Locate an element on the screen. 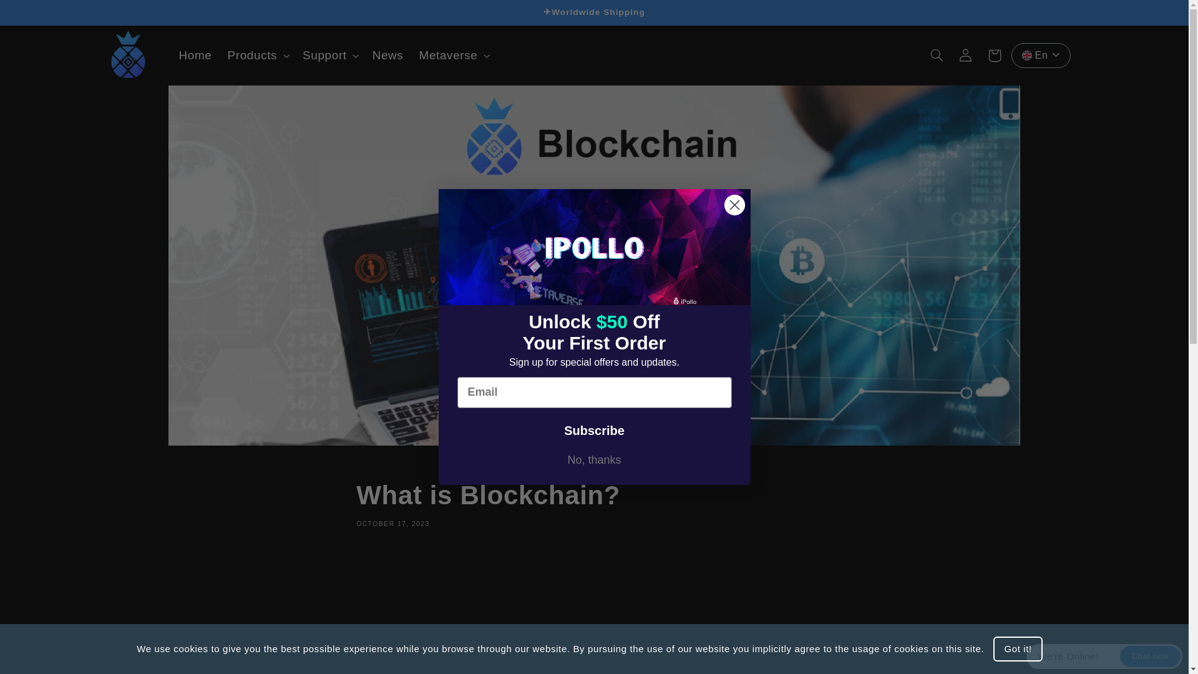  Skip to content is located at coordinates (40, 15).